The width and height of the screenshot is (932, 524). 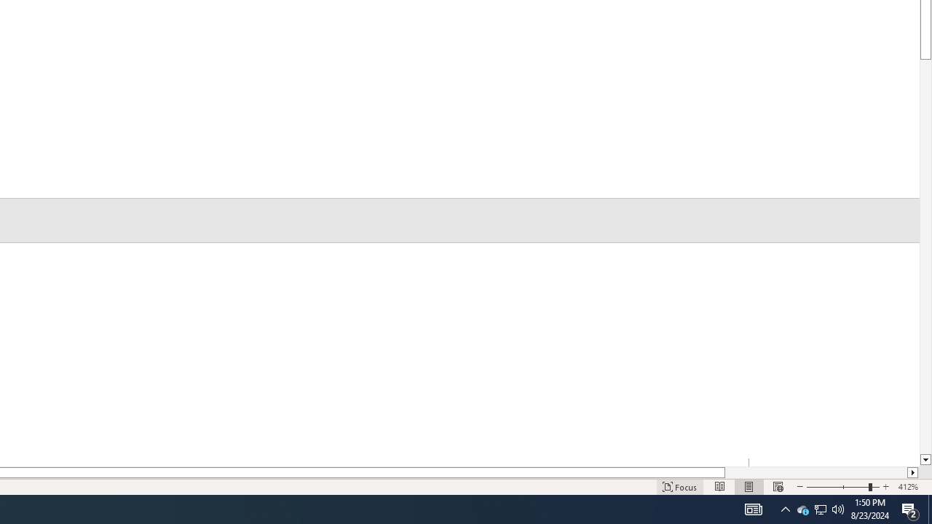 I want to click on Line down, so click(x=926, y=460).